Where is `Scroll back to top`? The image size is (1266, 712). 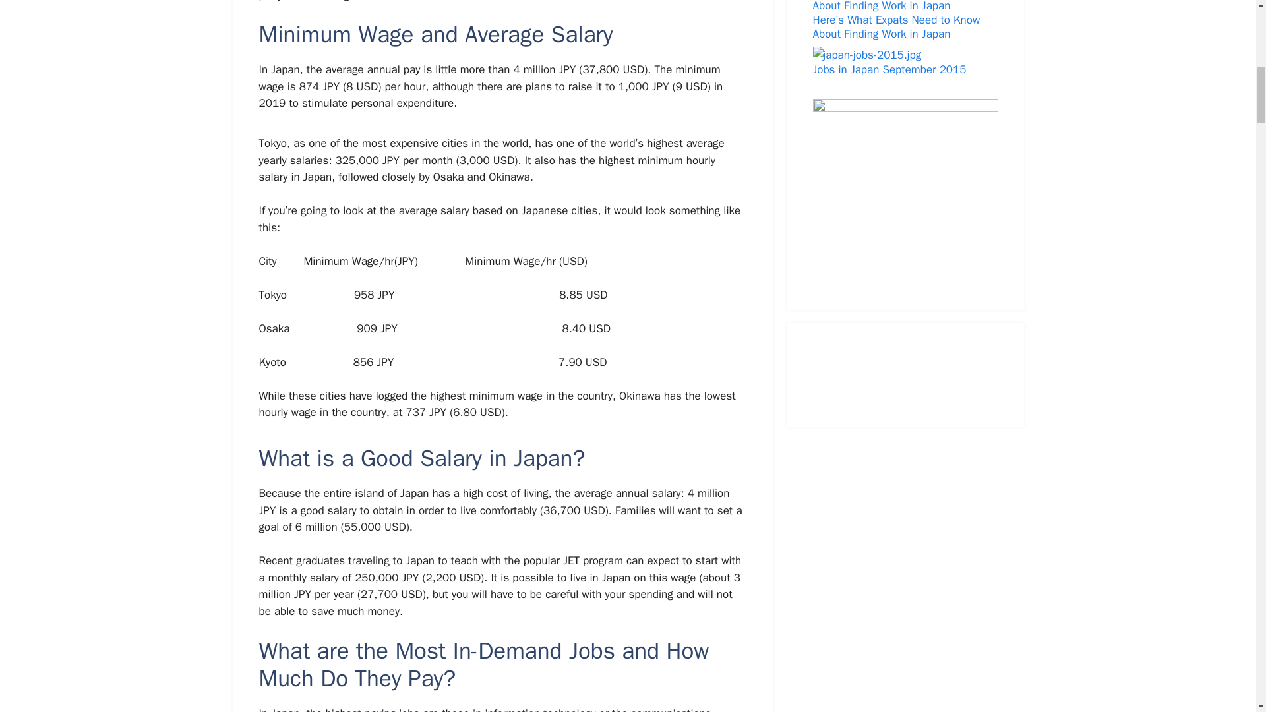
Scroll back to top is located at coordinates (1223, 626).